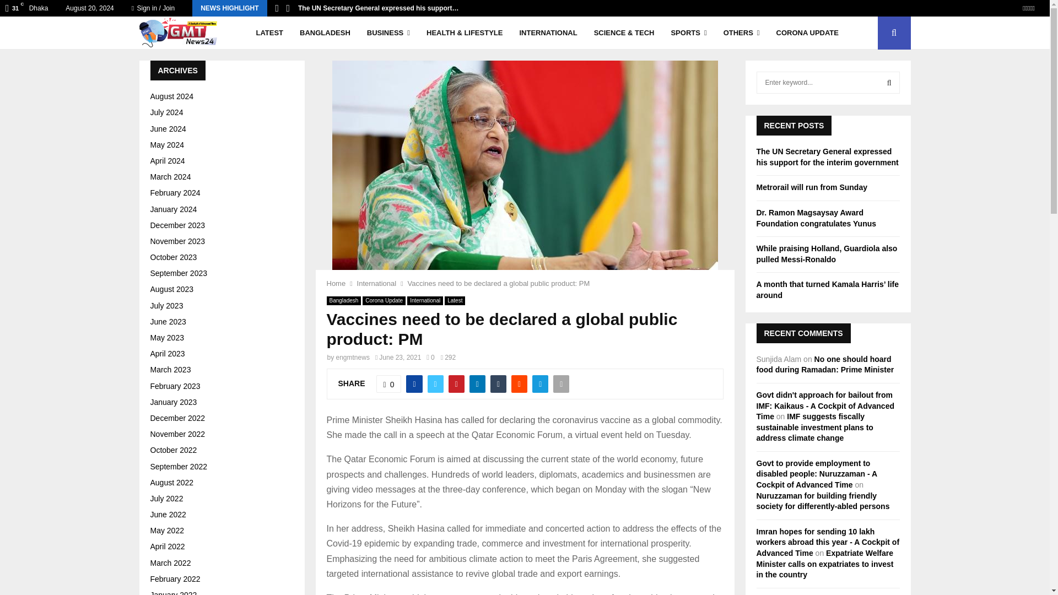  What do you see at coordinates (325, 33) in the screenshot?
I see `BANGLADESH` at bounding box center [325, 33].